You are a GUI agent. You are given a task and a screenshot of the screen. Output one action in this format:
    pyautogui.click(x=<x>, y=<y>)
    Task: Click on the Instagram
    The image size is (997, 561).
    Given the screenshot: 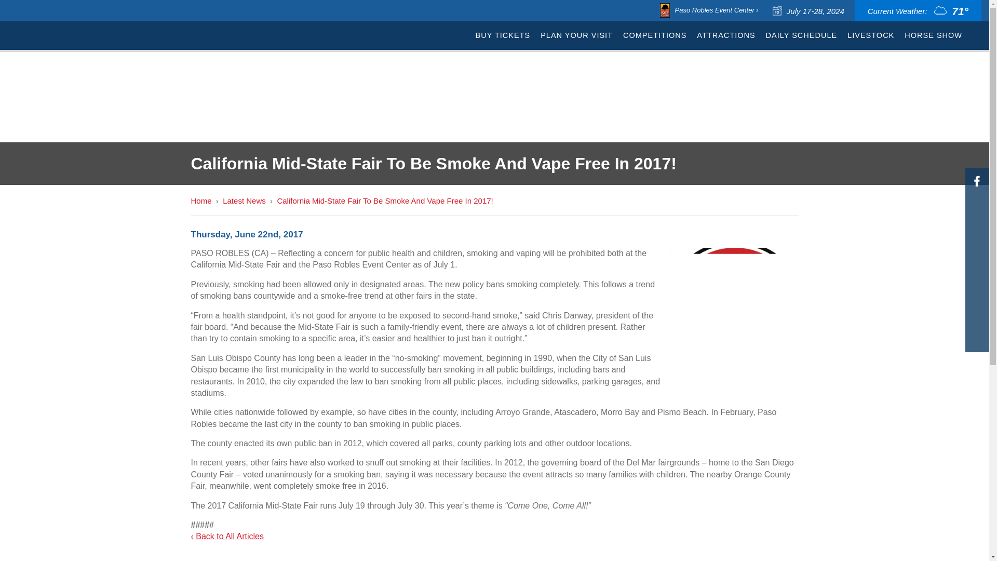 What is the action you would take?
    pyautogui.click(x=977, y=201)
    